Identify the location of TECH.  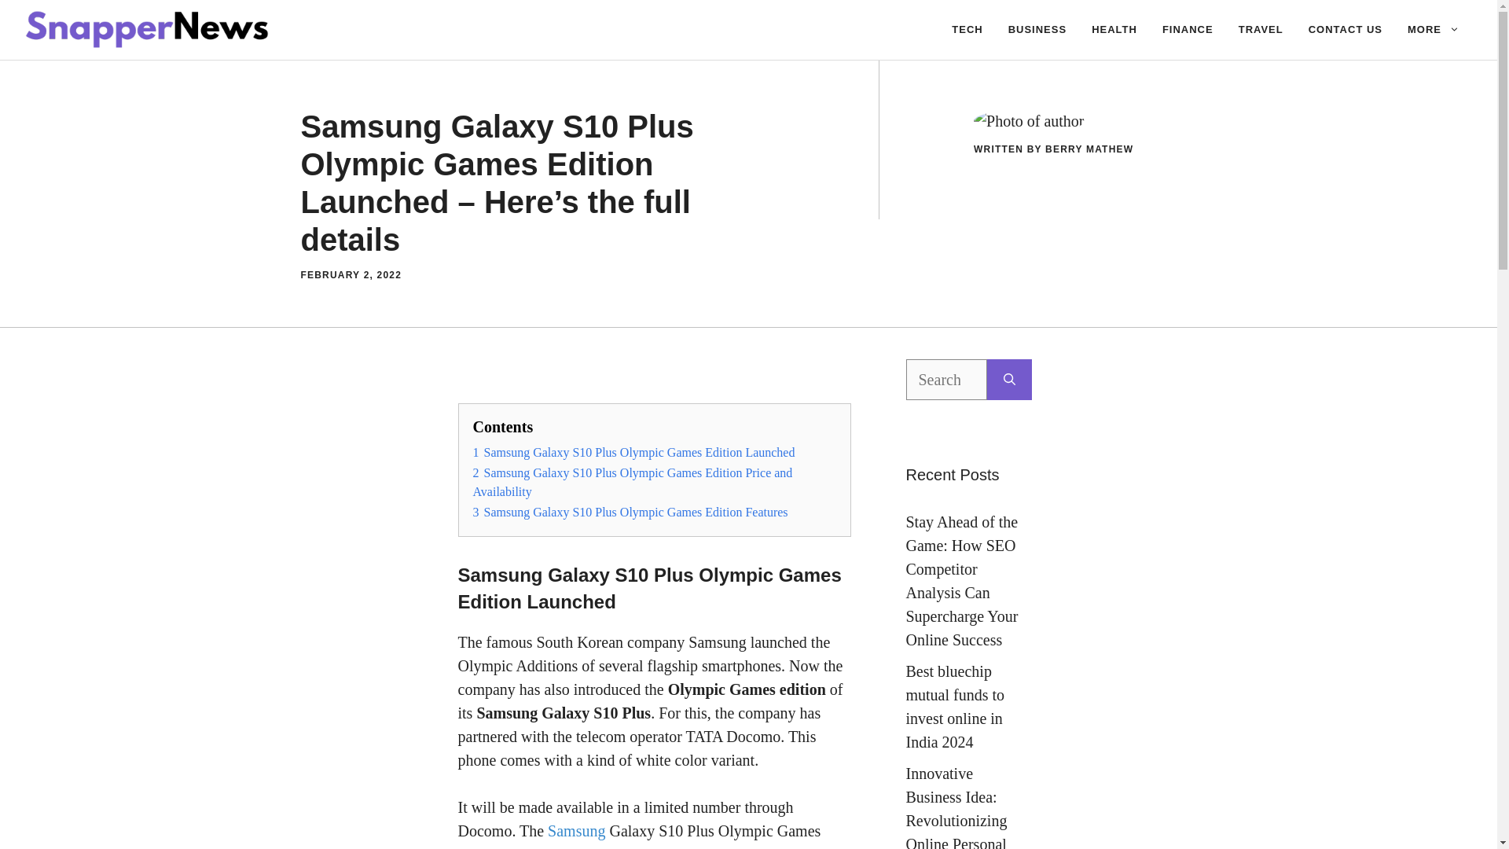
(967, 30).